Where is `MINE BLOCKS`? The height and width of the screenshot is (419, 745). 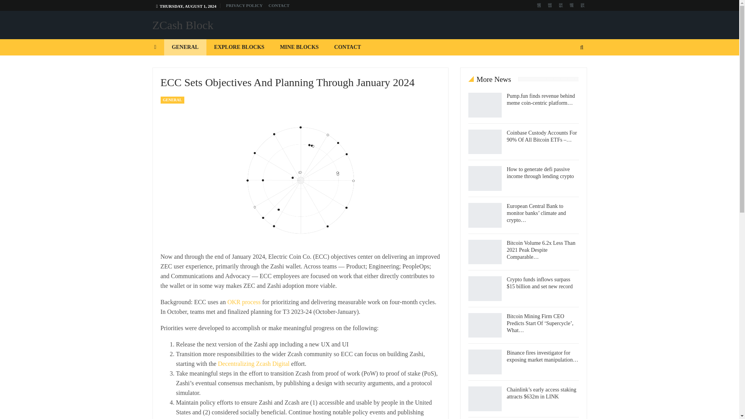
MINE BLOCKS is located at coordinates (299, 47).